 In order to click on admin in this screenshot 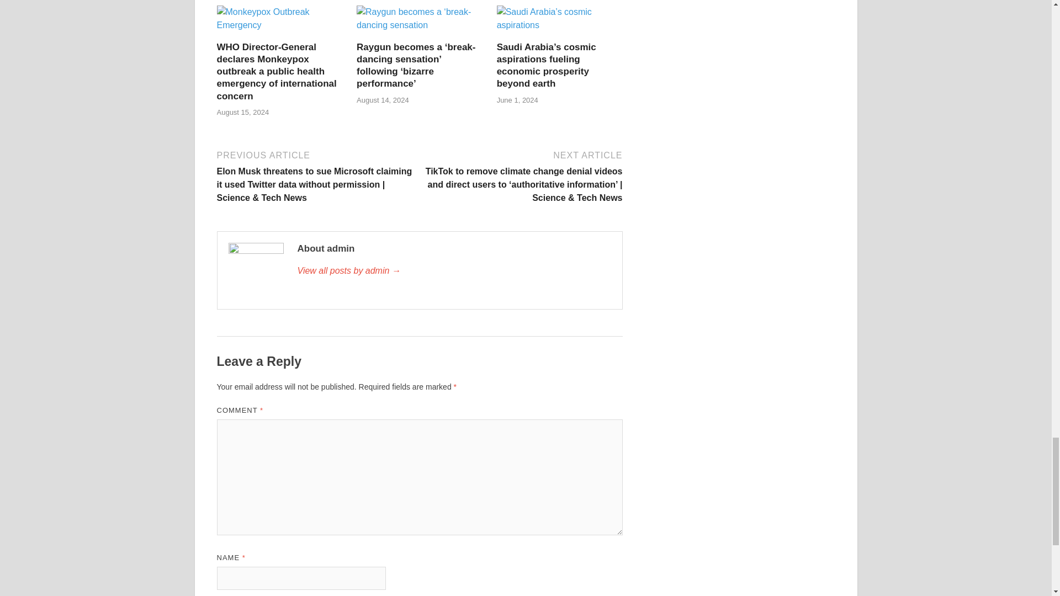, I will do `click(453, 271)`.